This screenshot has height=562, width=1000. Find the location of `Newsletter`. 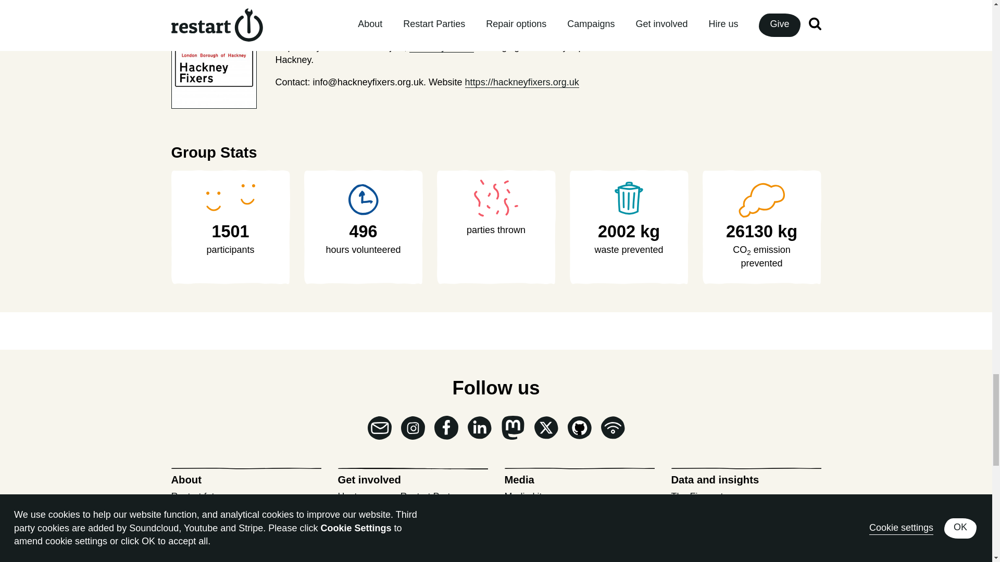

Newsletter is located at coordinates (380, 428).